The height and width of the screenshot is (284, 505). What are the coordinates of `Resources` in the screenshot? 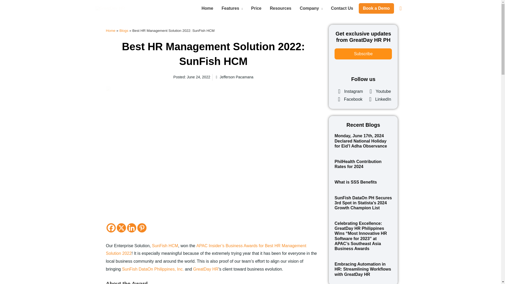 It's located at (280, 8).